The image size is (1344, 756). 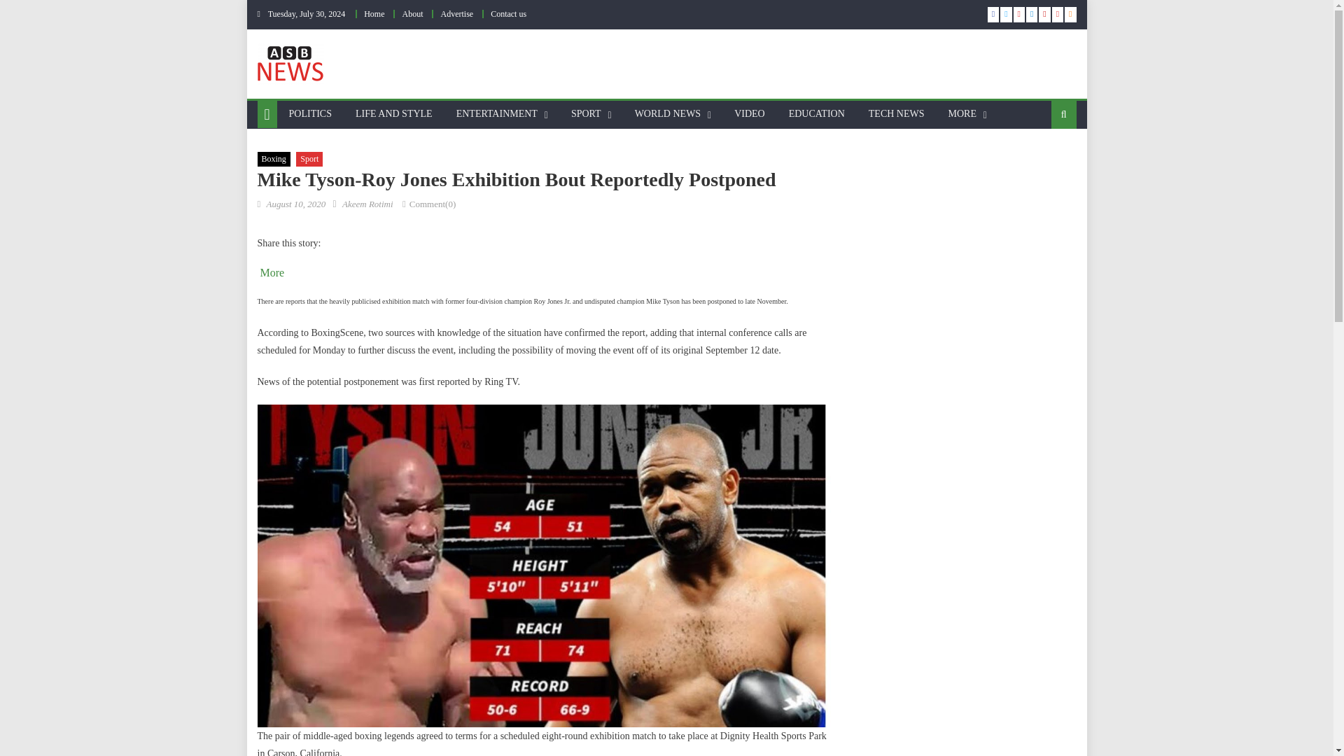 What do you see at coordinates (497, 113) in the screenshot?
I see `ENTERTAINMENT` at bounding box center [497, 113].